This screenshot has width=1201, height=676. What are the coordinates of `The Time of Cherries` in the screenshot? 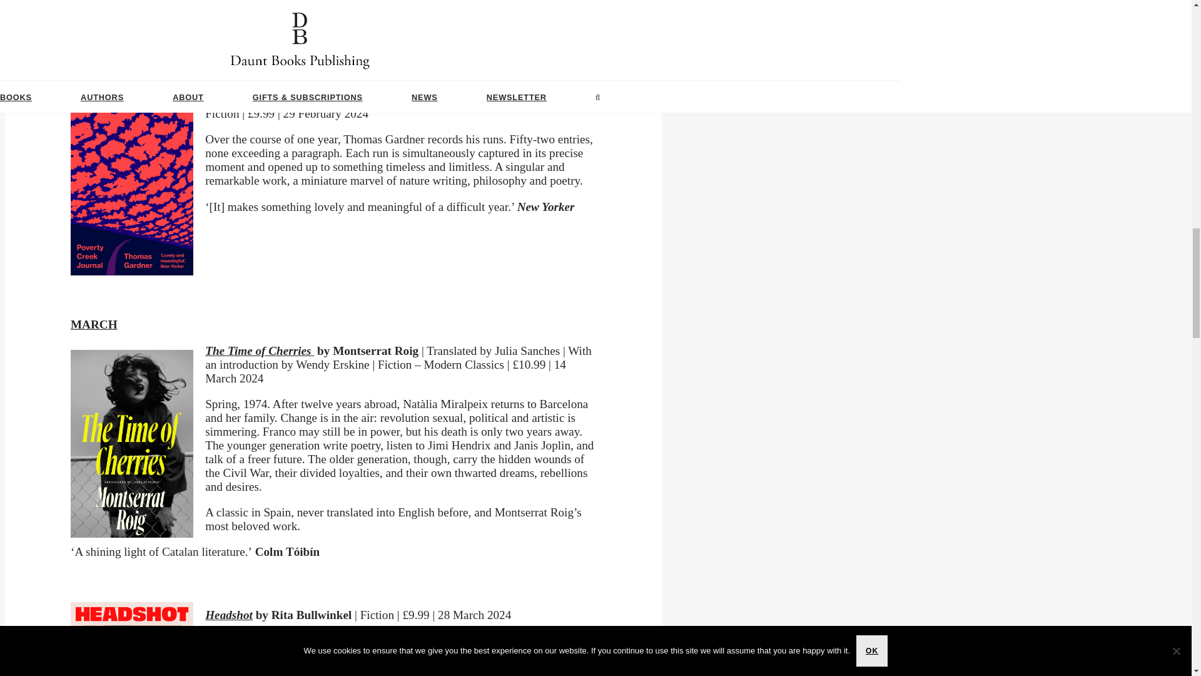 It's located at (259, 351).